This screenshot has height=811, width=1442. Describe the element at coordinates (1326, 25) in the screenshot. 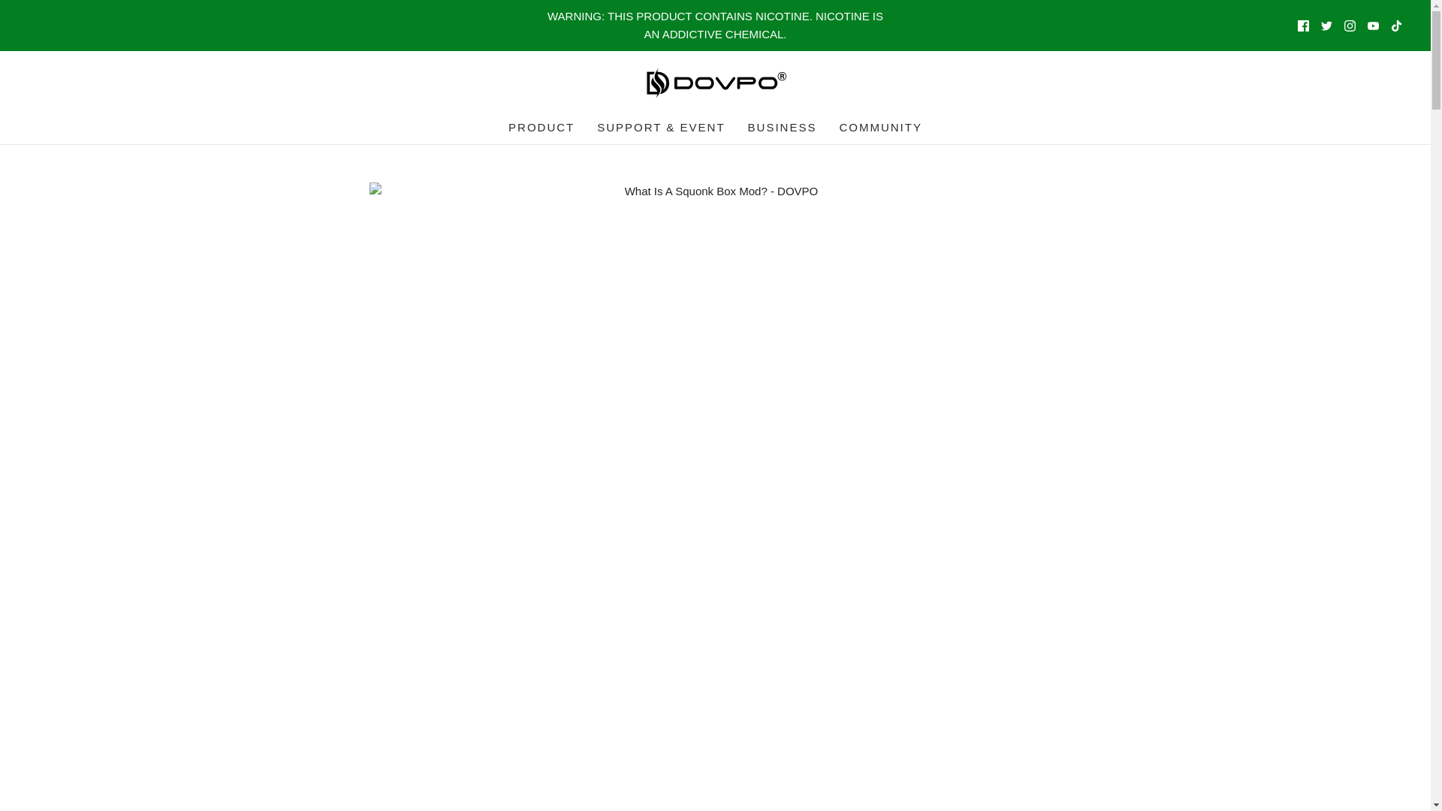

I see `Twitter icon` at that location.